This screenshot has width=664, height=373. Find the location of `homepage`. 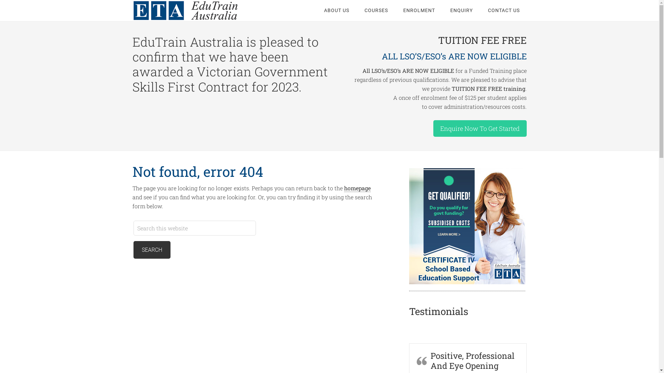

homepage is located at coordinates (357, 188).